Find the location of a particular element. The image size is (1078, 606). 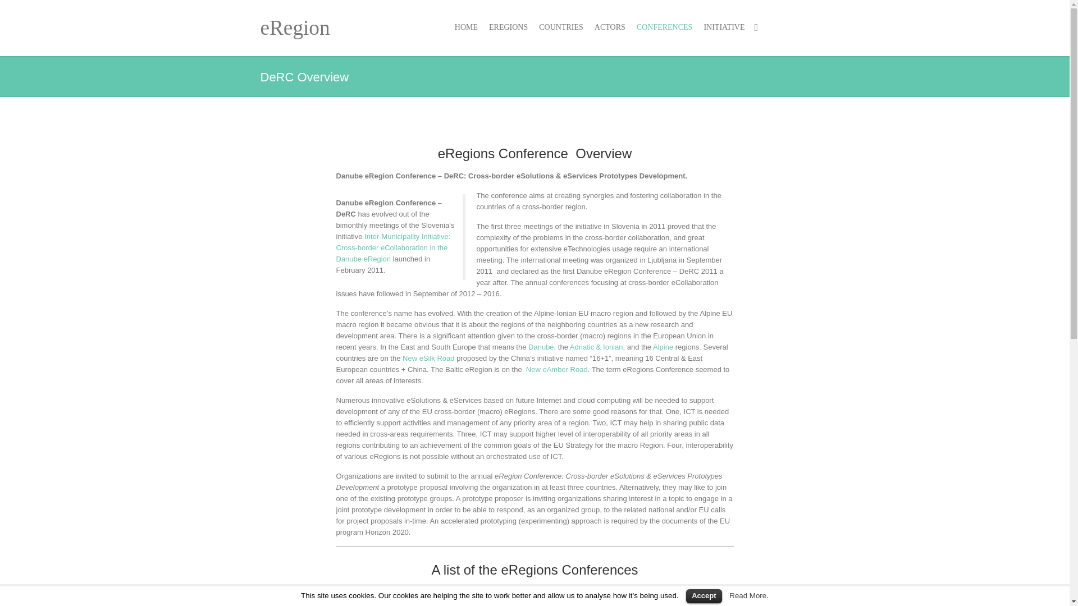

eRegion is located at coordinates (295, 27).